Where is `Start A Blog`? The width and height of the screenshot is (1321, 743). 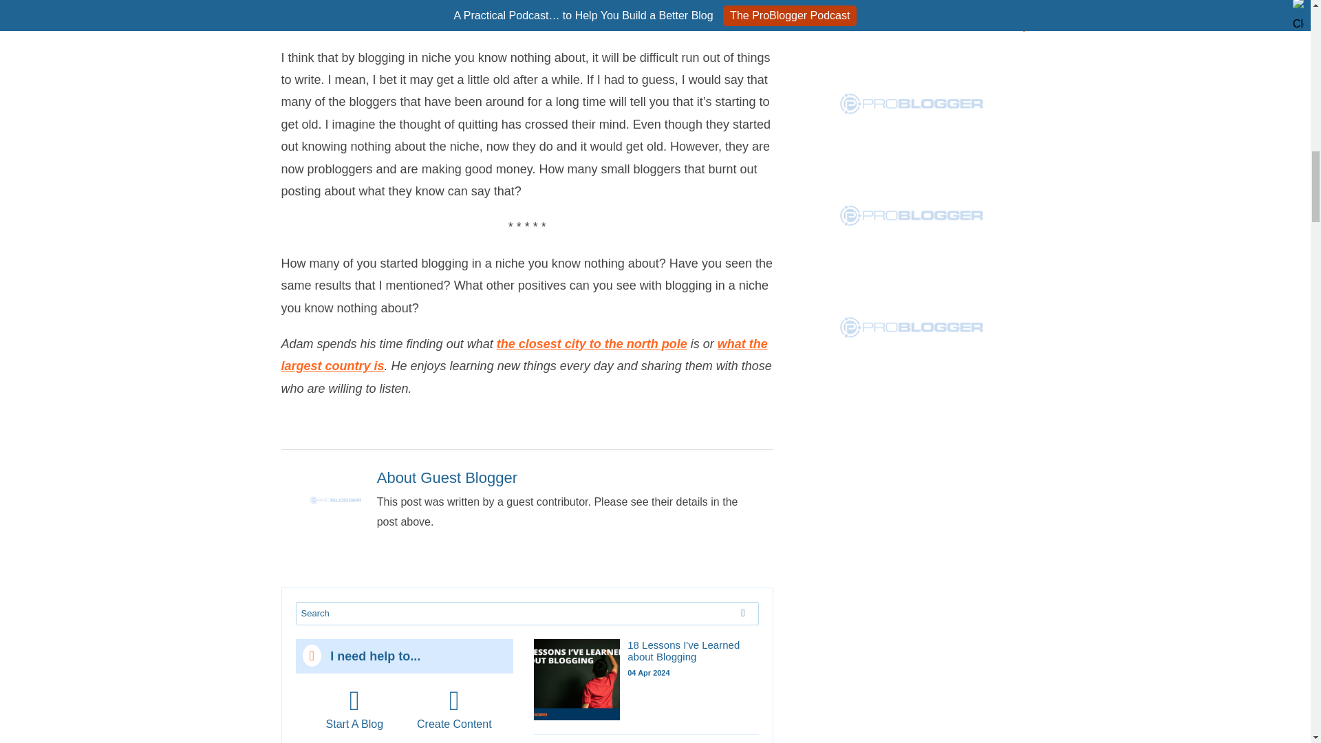
Start A Blog is located at coordinates (354, 709).